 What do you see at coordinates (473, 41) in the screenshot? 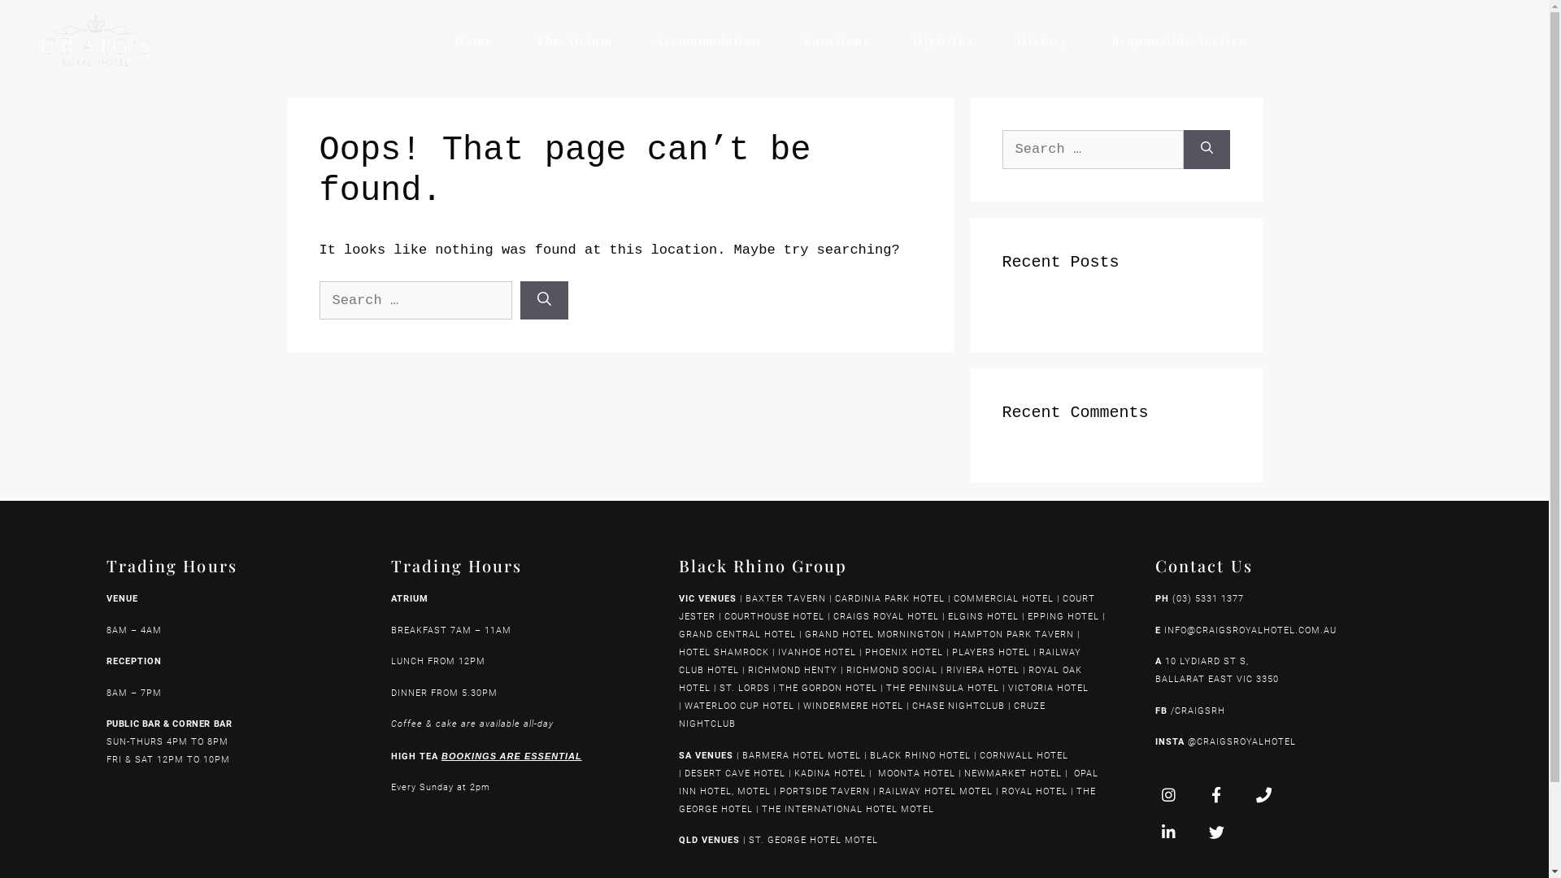
I see `Home` at bounding box center [473, 41].